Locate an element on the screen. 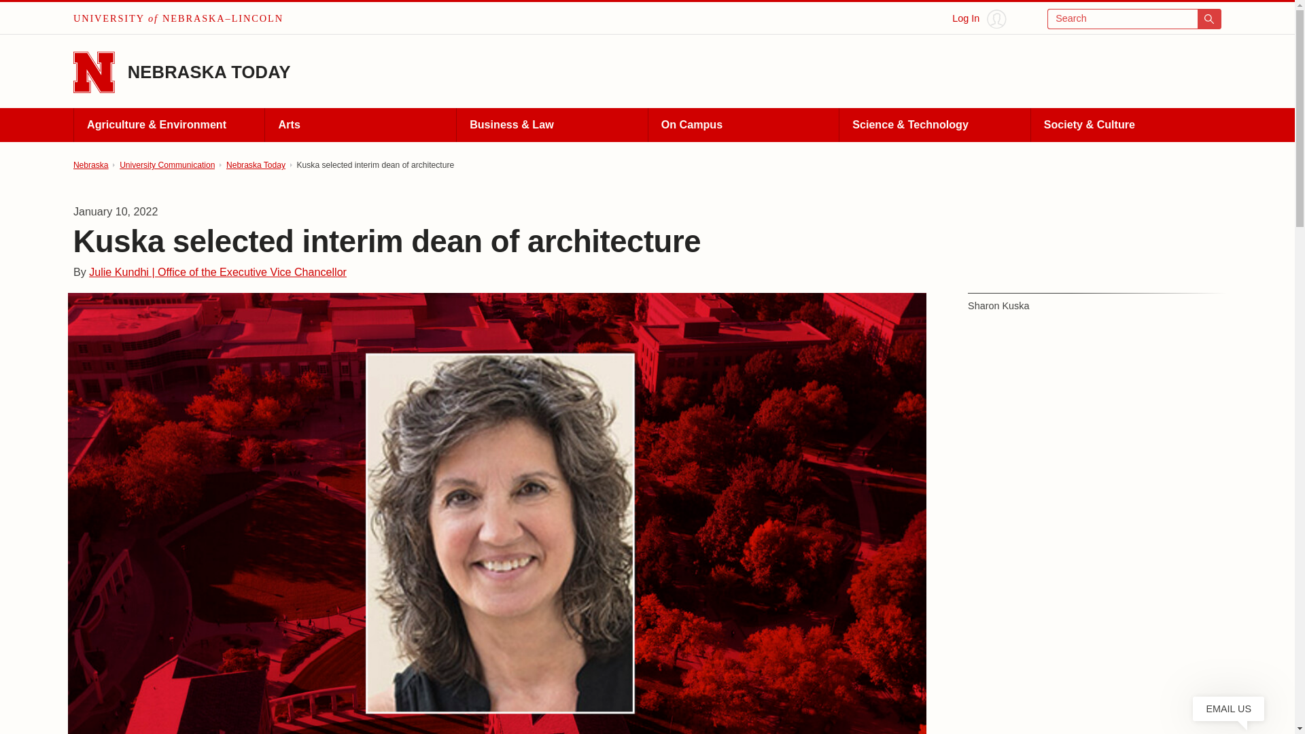 The width and height of the screenshot is (1305, 734). On Campus is located at coordinates (743, 125).